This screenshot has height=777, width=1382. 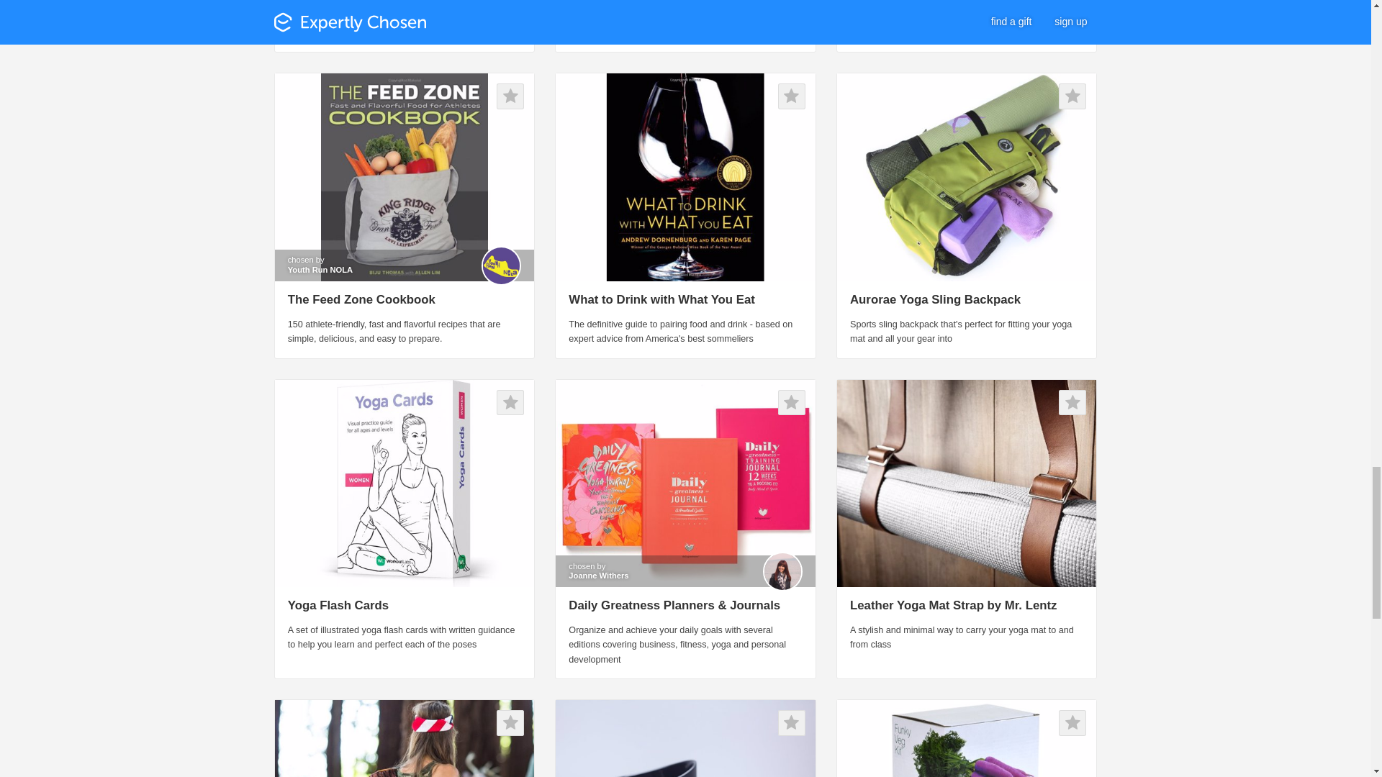 I want to click on Add to my favorites, so click(x=510, y=96).